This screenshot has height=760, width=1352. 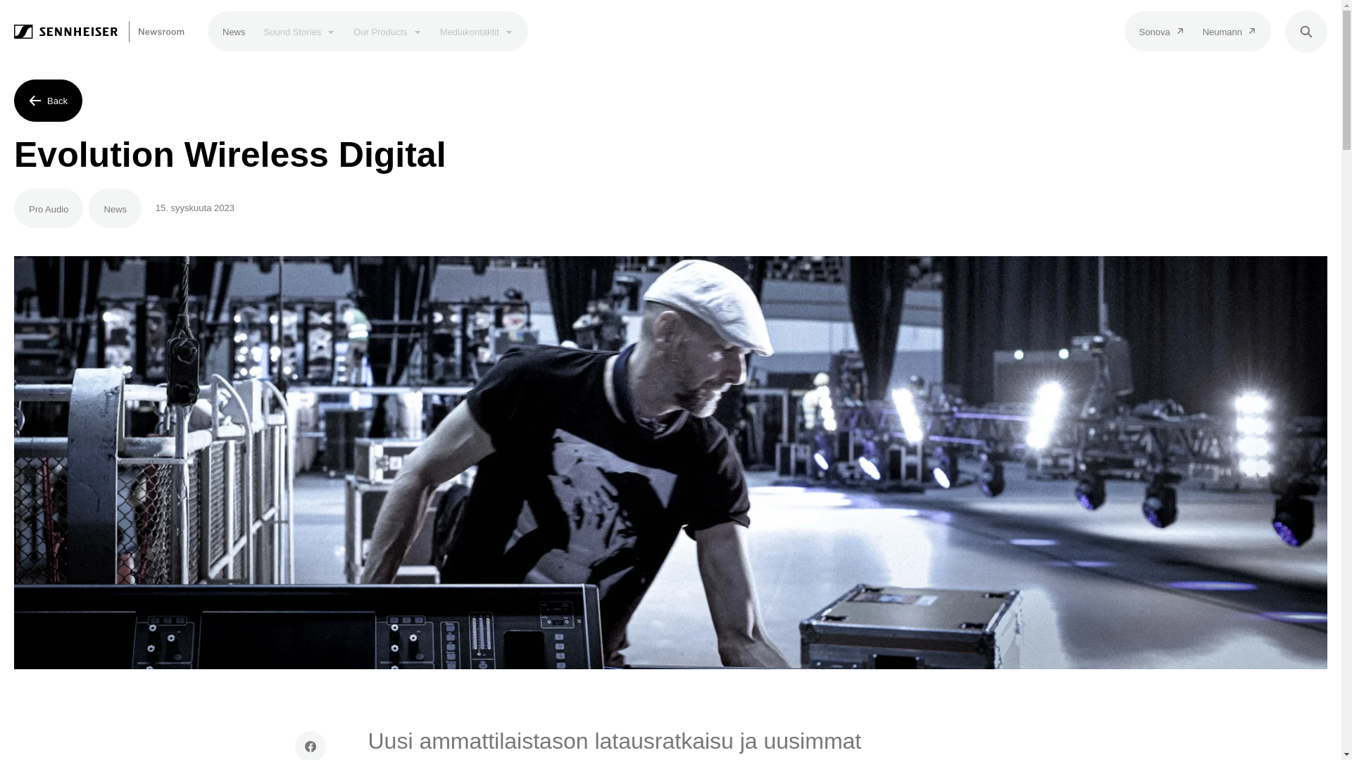 What do you see at coordinates (1162, 31) in the screenshot?
I see `Sonova` at bounding box center [1162, 31].